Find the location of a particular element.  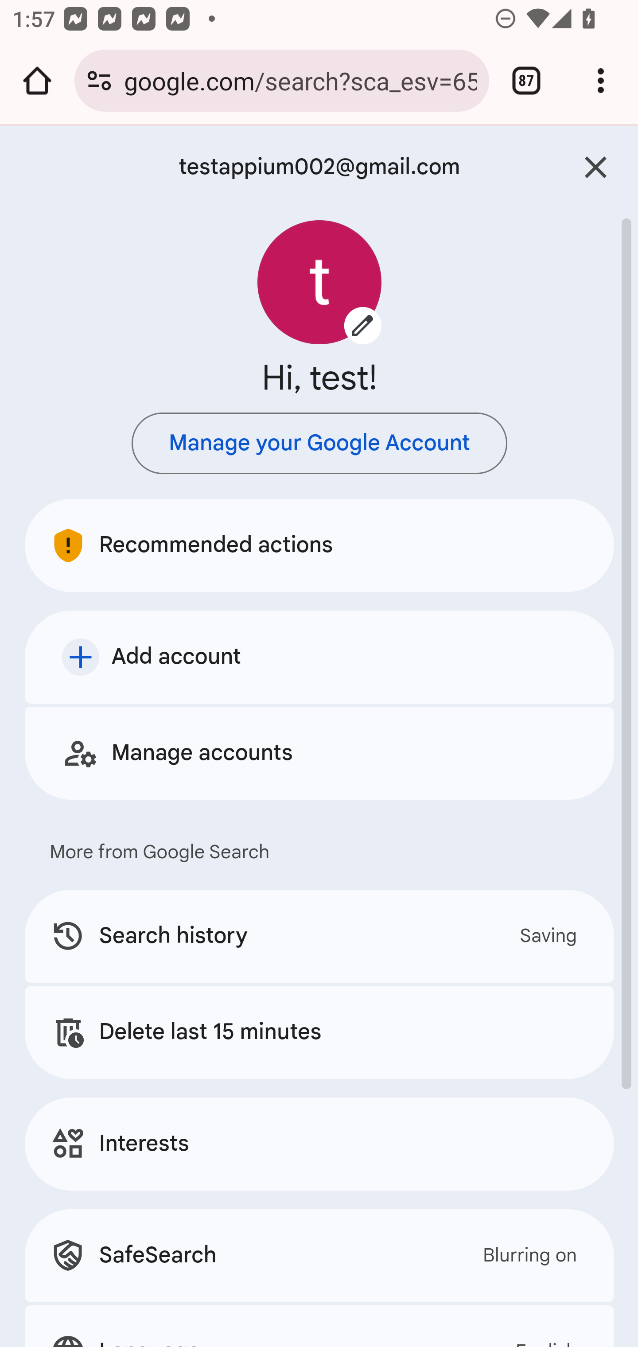

Connection is secure is located at coordinates (99, 81).